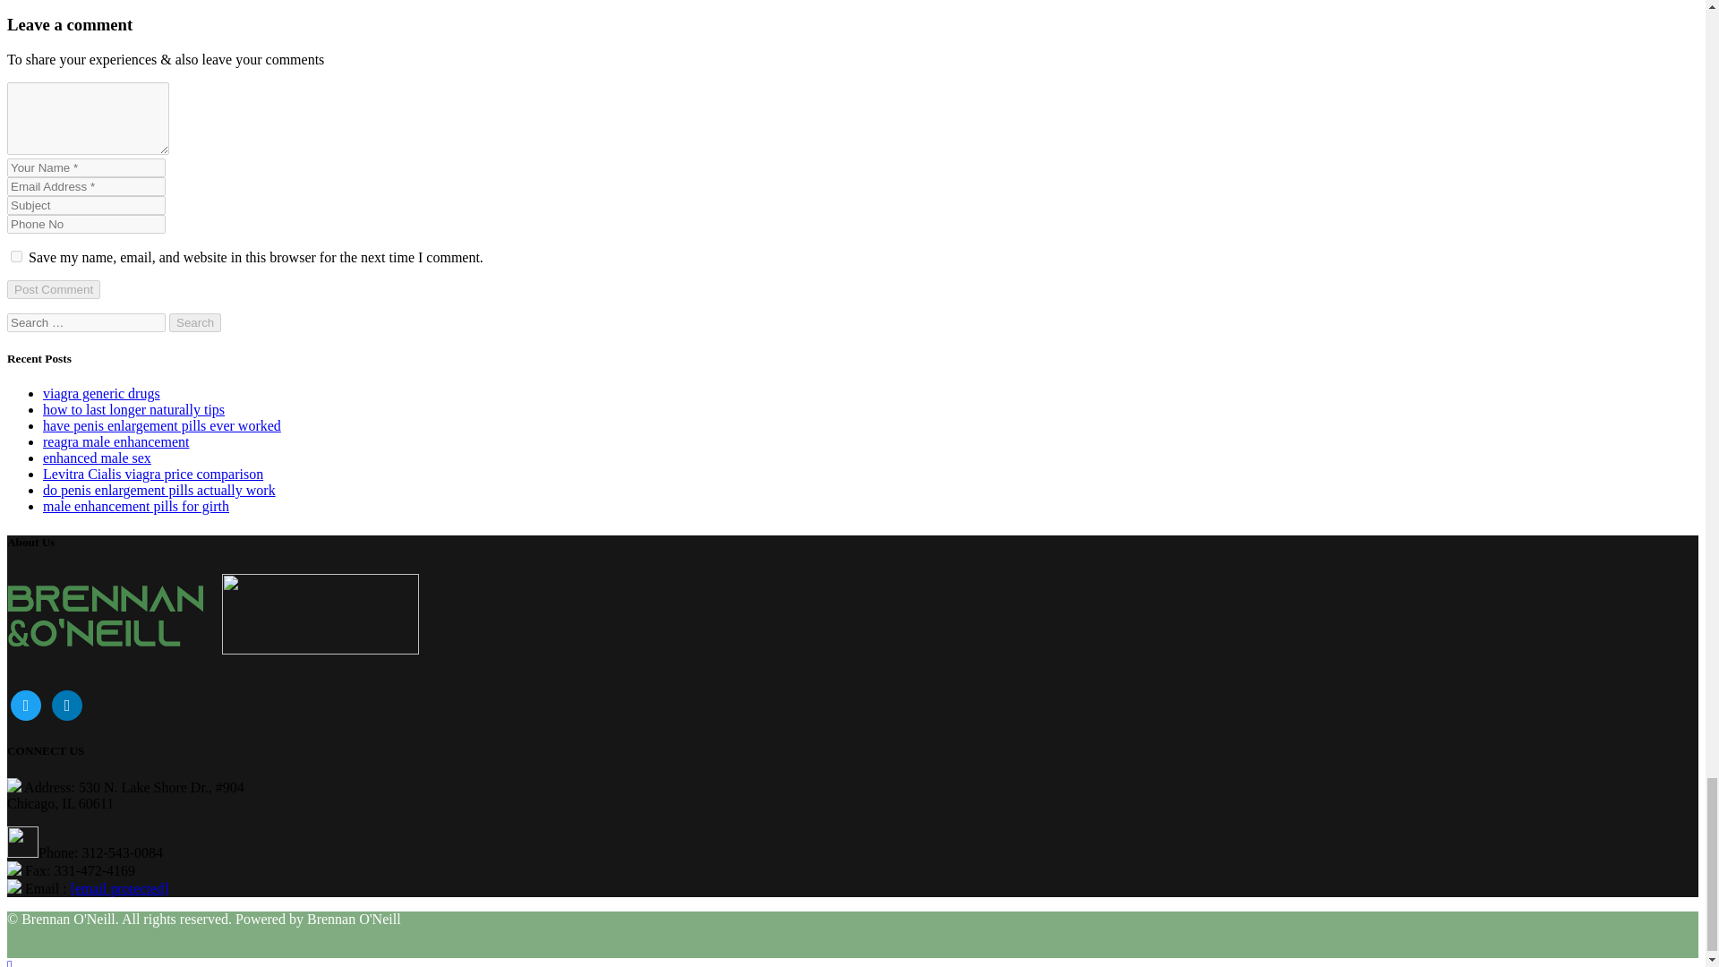 The image size is (1719, 967). Describe the element at coordinates (134, 409) in the screenshot. I see `how to last longer naturally tips` at that location.